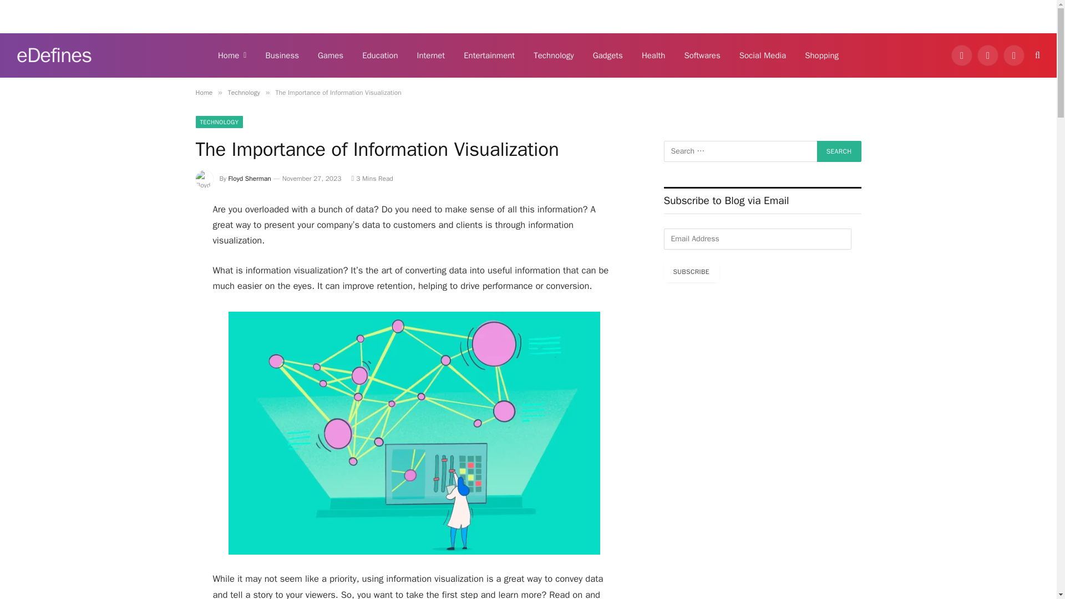 The width and height of the screenshot is (1065, 599). I want to click on Search, so click(839, 151).